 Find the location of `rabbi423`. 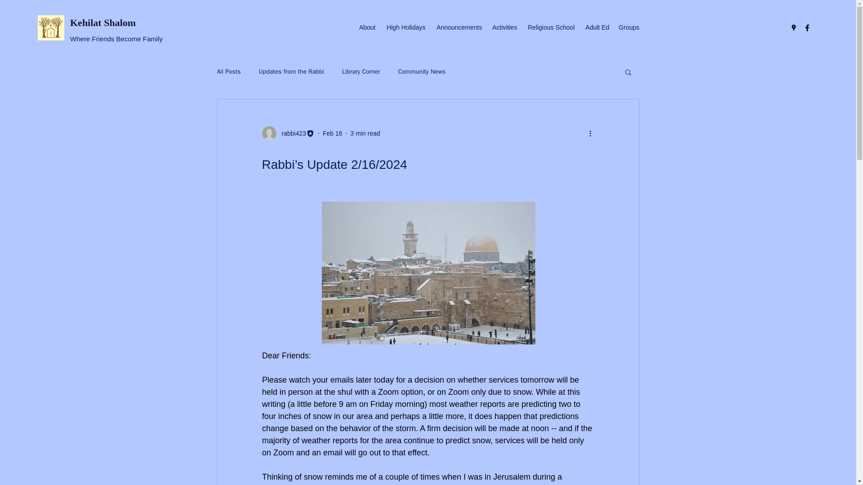

rabbi423 is located at coordinates (288, 133).